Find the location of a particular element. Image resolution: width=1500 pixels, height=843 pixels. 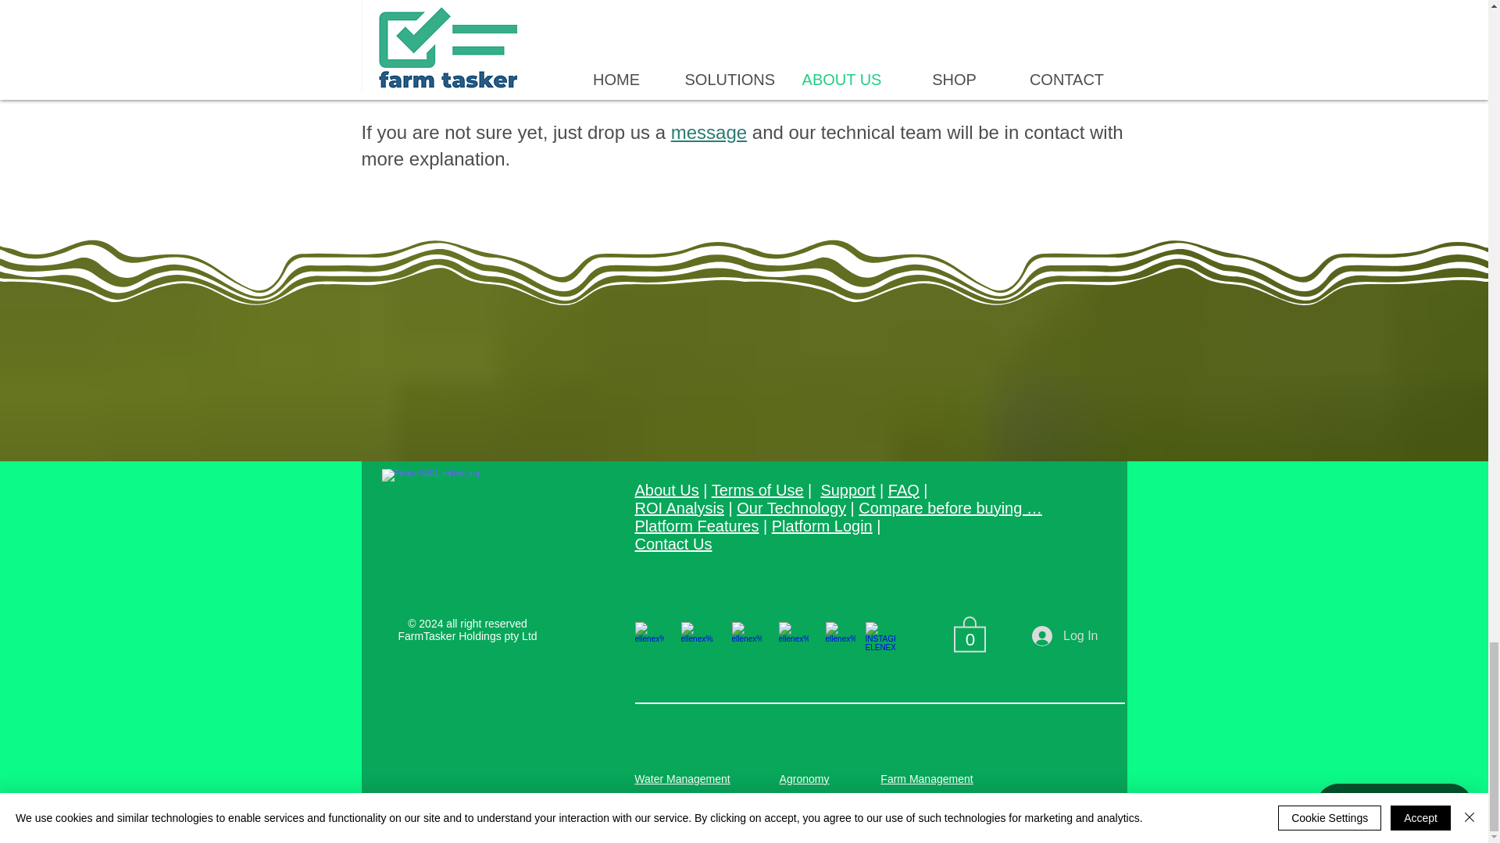

About Us is located at coordinates (666, 490).